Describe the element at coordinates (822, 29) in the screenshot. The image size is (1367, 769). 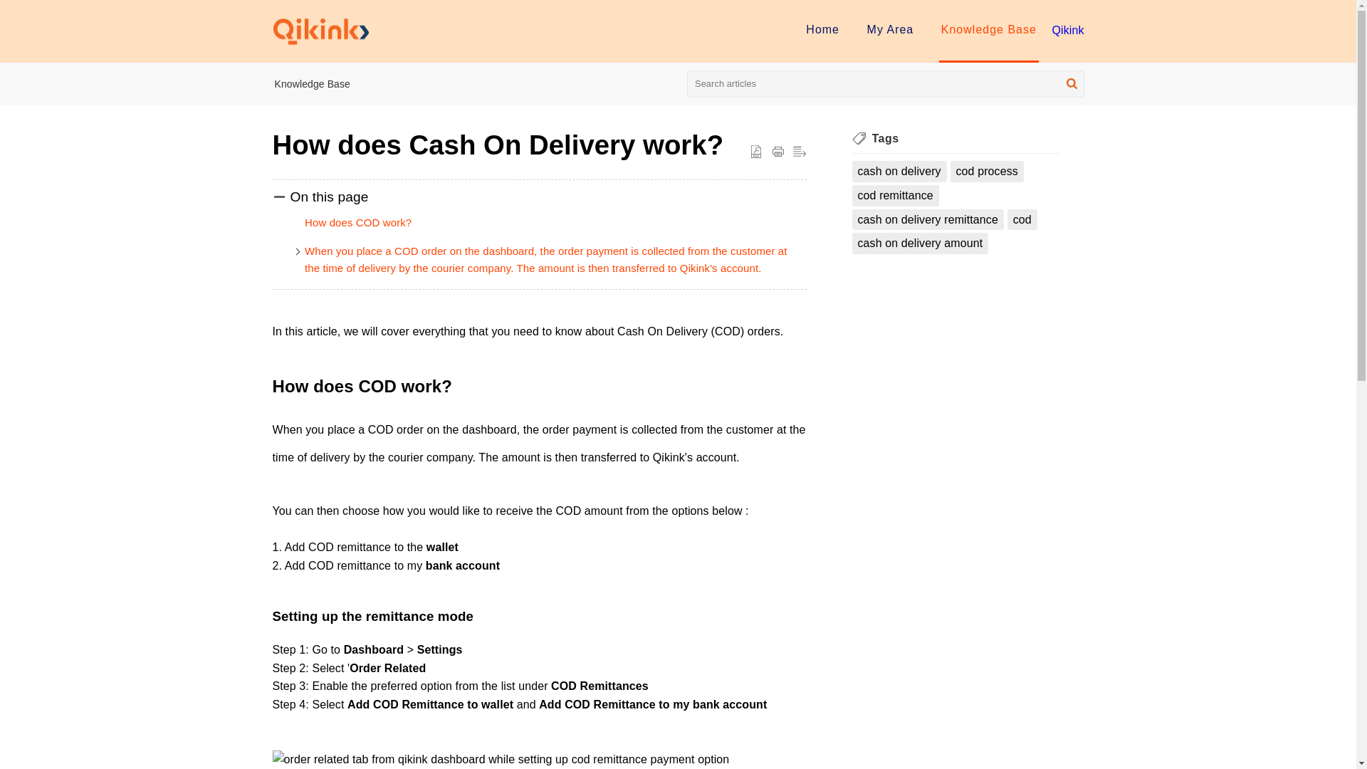
I see `Home` at that location.